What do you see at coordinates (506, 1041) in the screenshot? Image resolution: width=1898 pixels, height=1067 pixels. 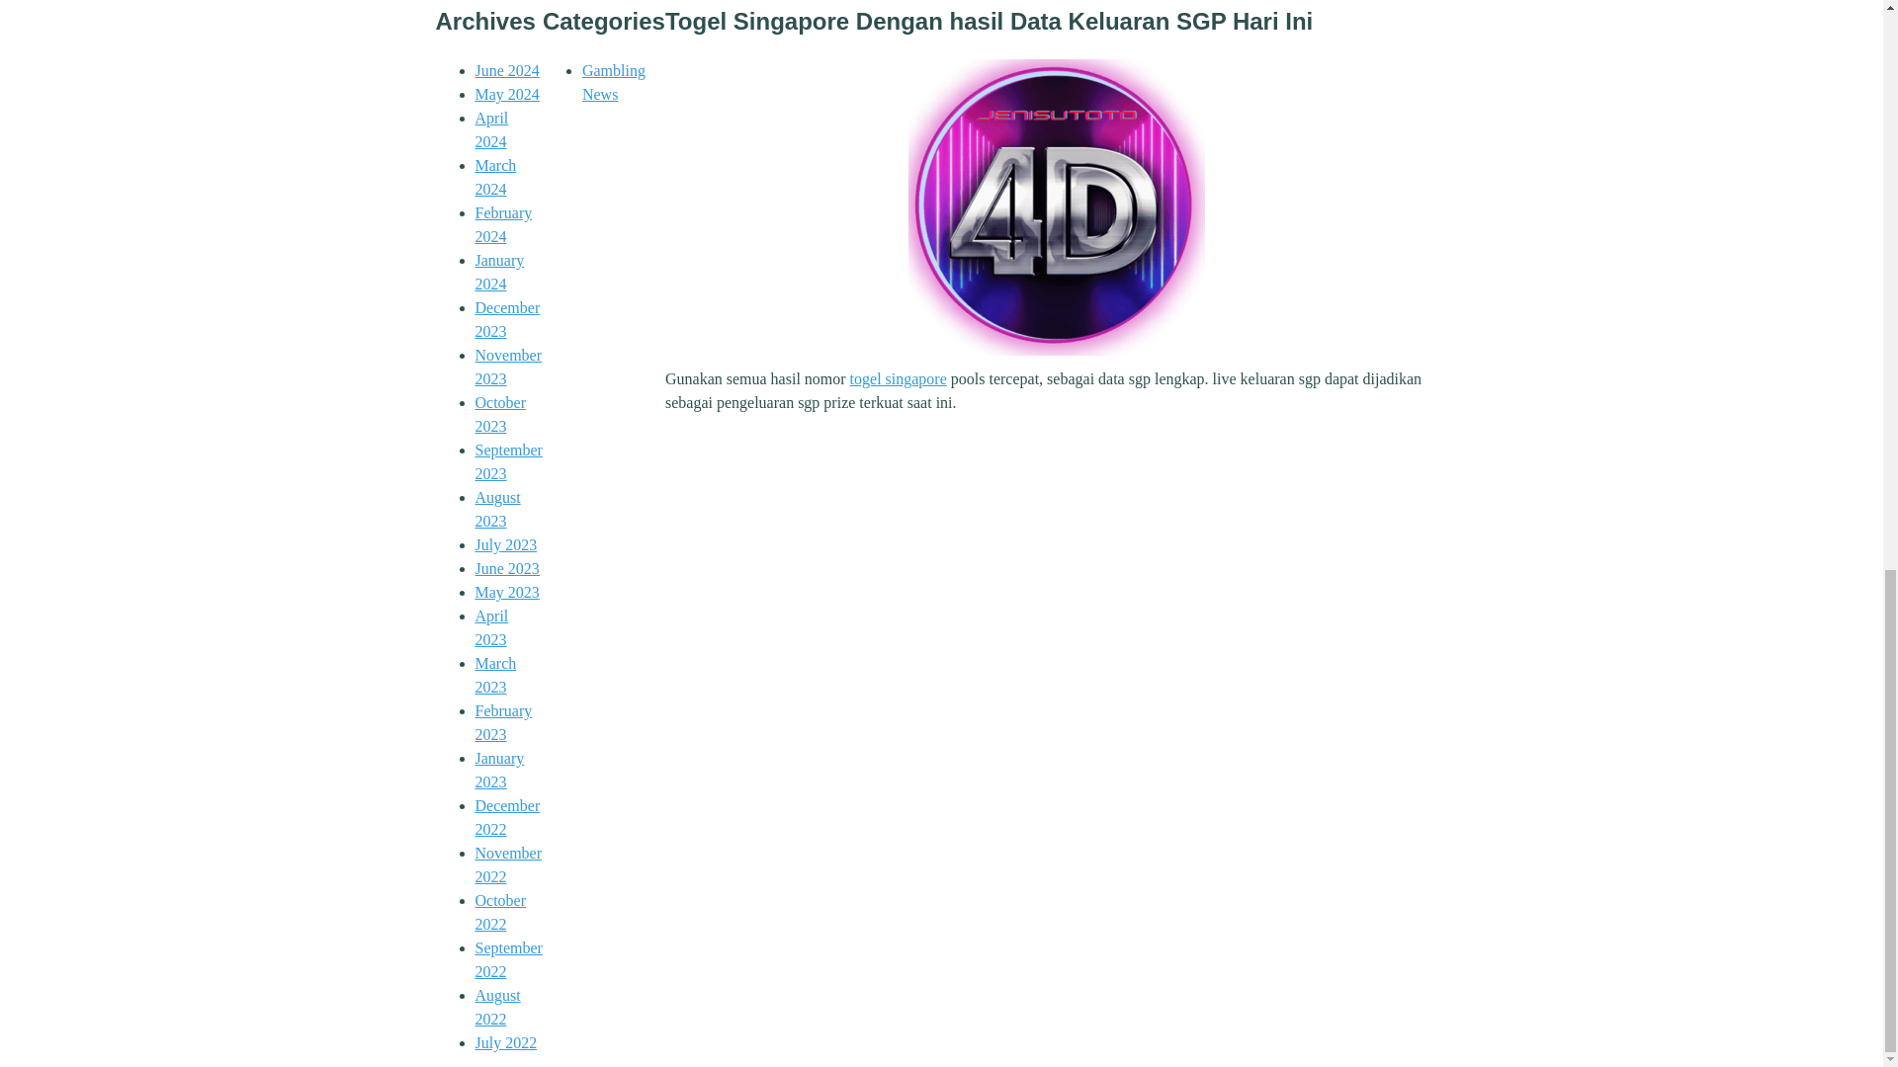 I see `July 2022` at bounding box center [506, 1041].